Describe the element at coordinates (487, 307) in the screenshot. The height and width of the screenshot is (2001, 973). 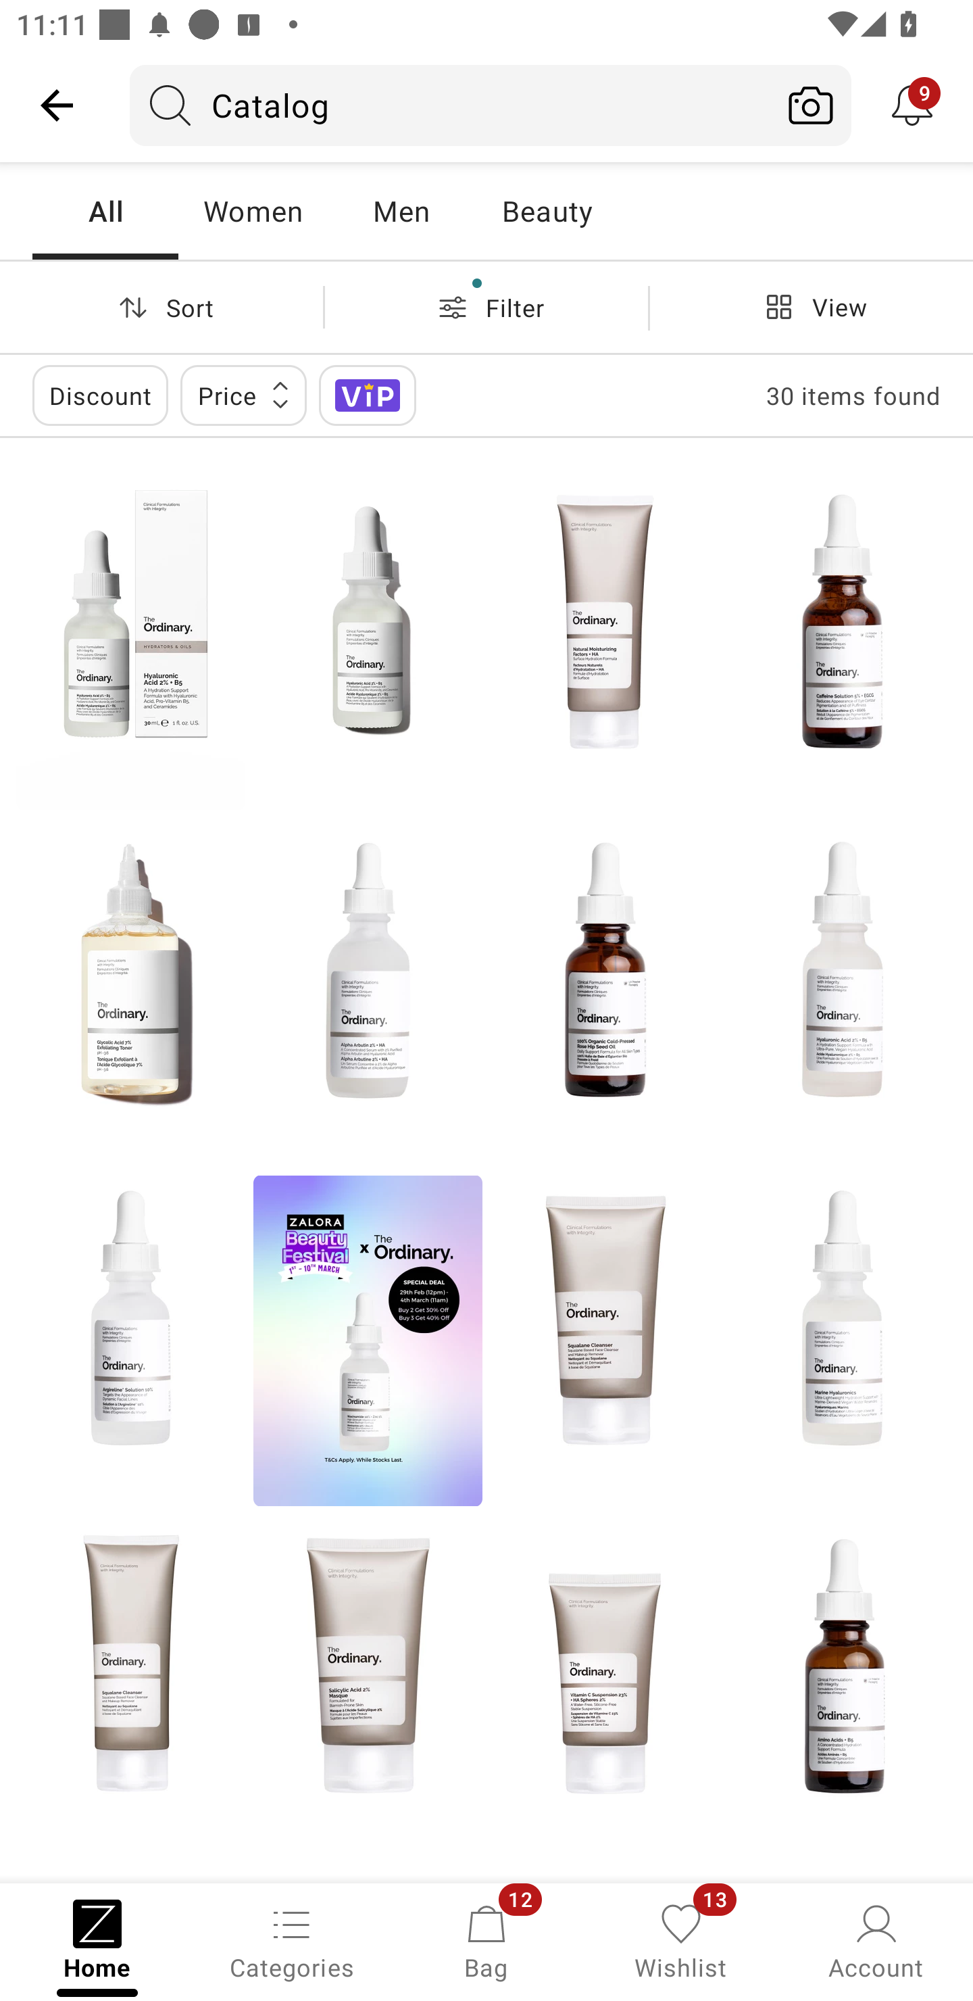
I see `Filter` at that location.